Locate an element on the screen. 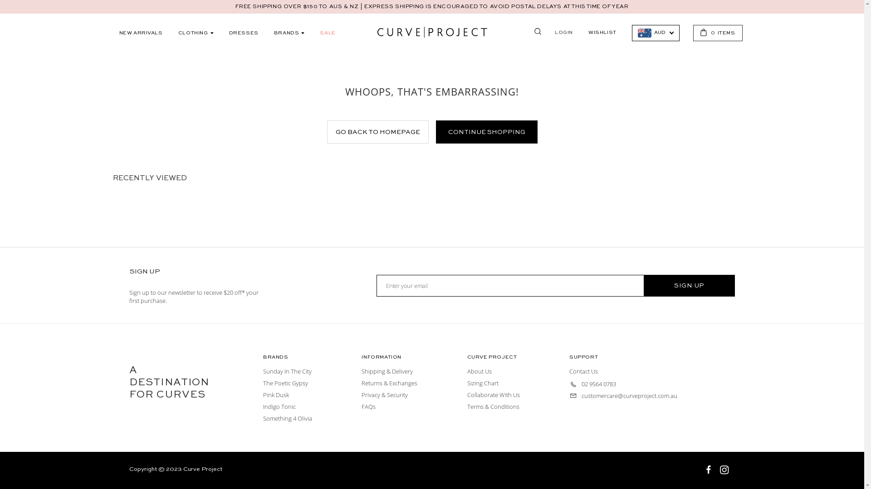 Image resolution: width=871 pixels, height=489 pixels. 0
ITEMS is located at coordinates (718, 33).